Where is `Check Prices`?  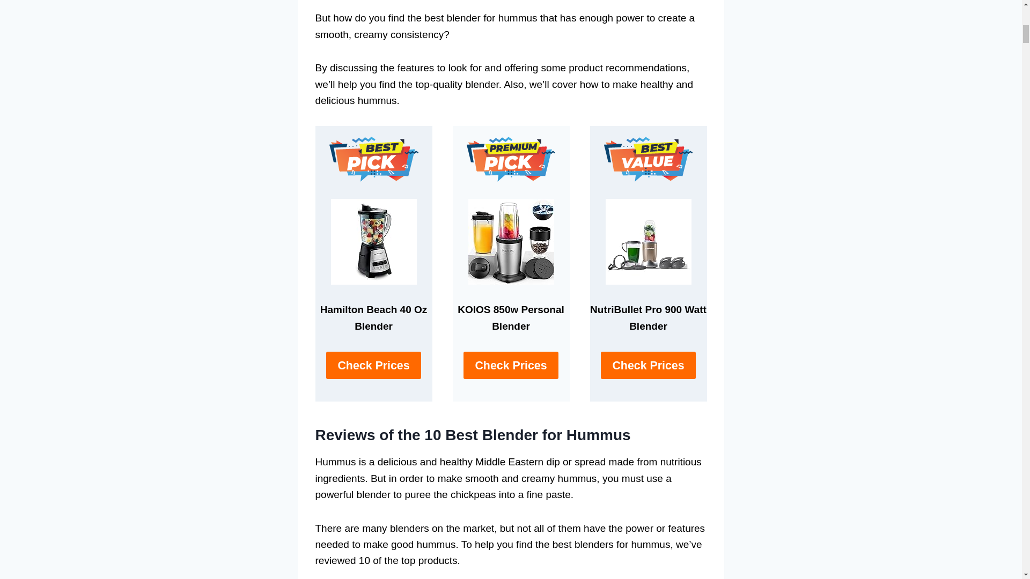 Check Prices is located at coordinates (648, 365).